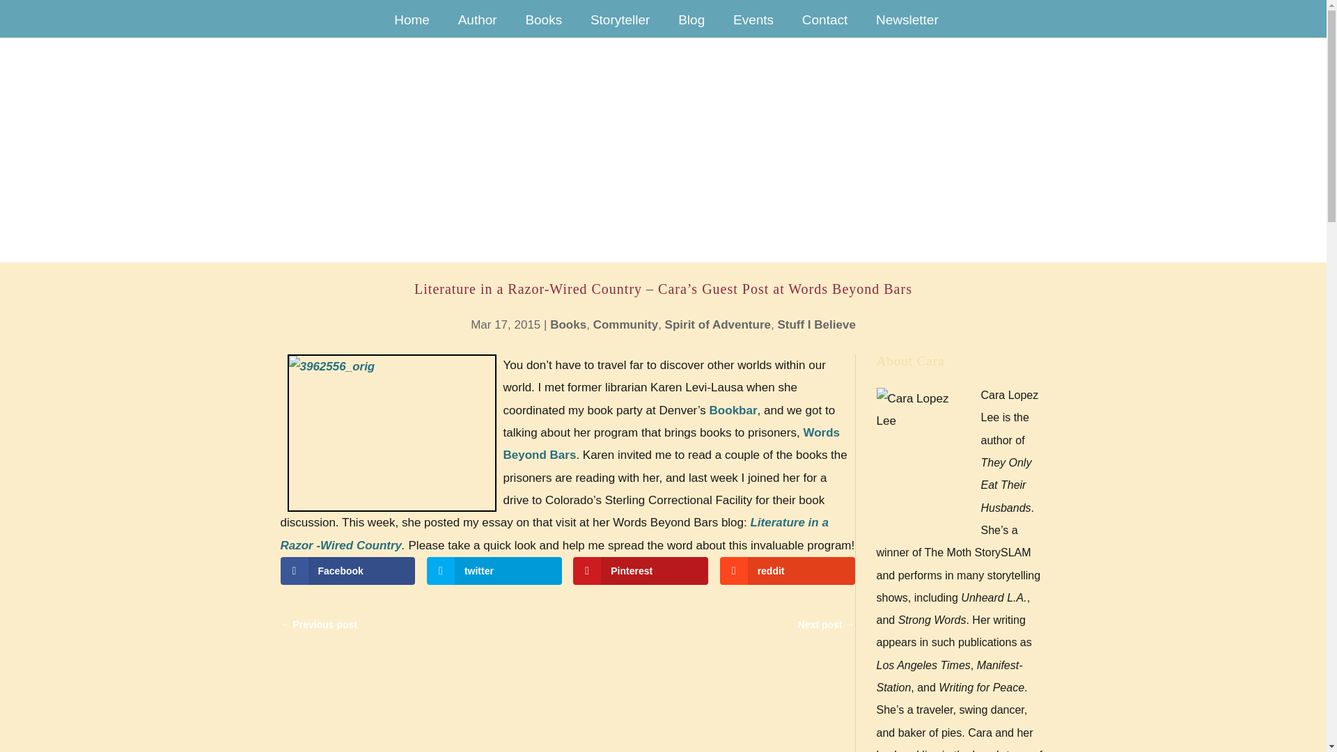  Describe the element at coordinates (347, 571) in the screenshot. I see `Facebook` at that location.